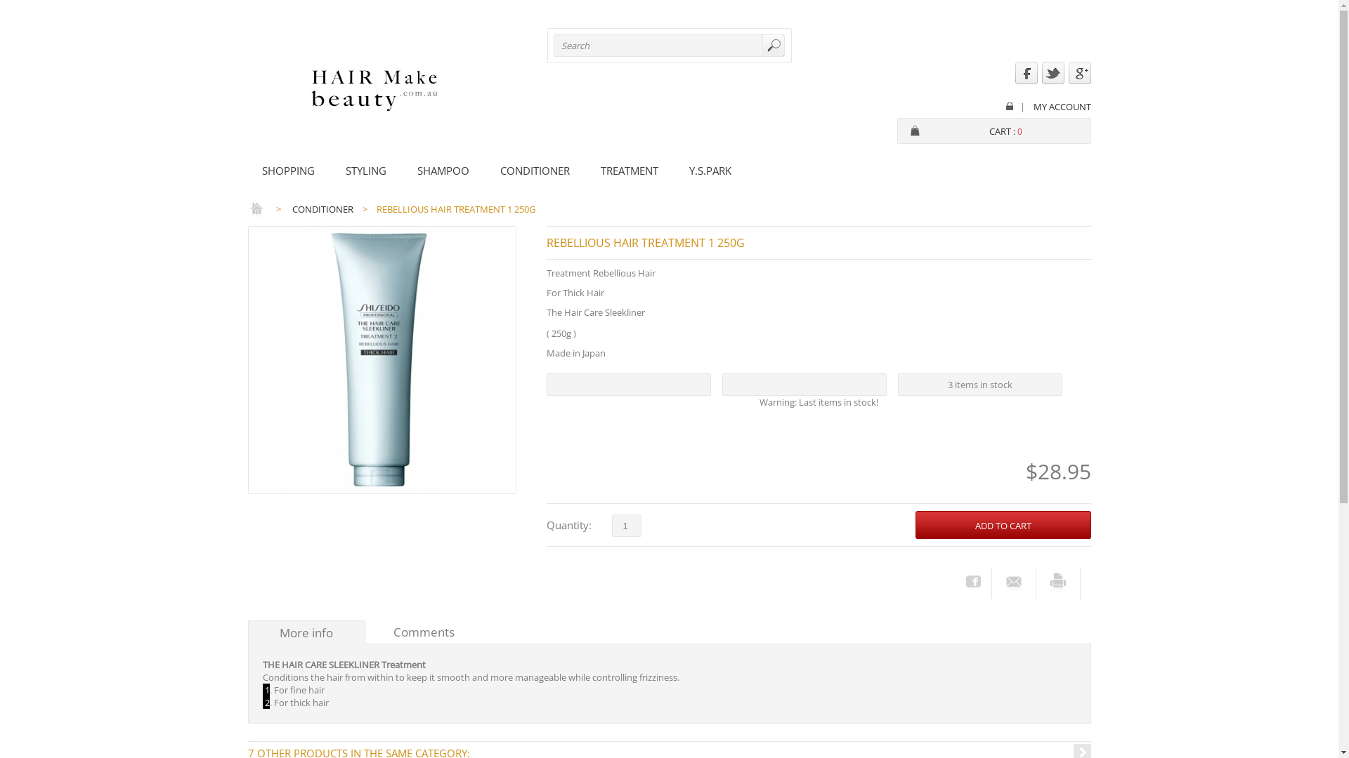 Image resolution: width=1349 pixels, height=758 pixels. What do you see at coordinates (710, 171) in the screenshot?
I see `Y.S.PARK` at bounding box center [710, 171].